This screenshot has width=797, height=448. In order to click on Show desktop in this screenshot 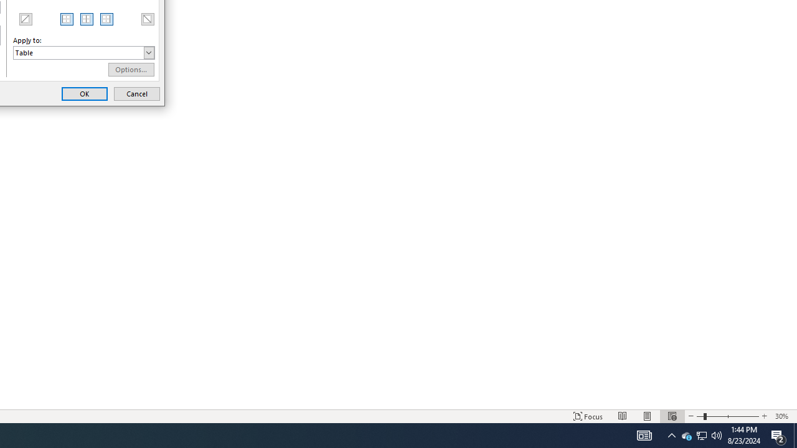, I will do `click(795, 436)`.